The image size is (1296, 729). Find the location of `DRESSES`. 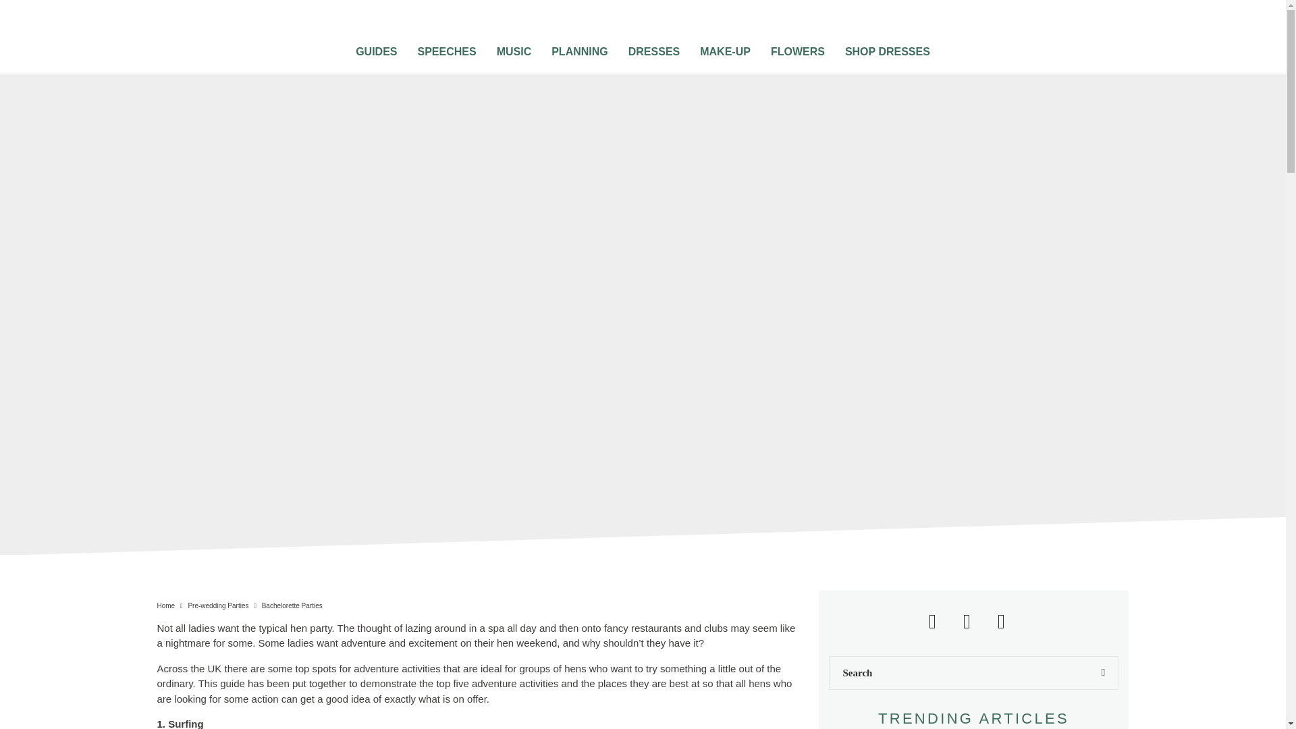

DRESSES is located at coordinates (653, 47).